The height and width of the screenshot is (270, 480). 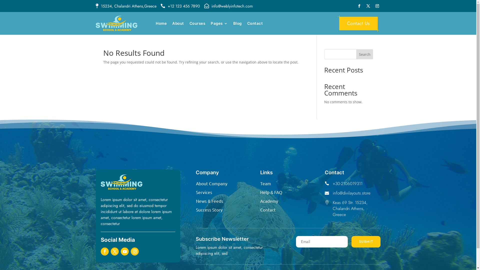 What do you see at coordinates (178, 24) in the screenshot?
I see `About` at bounding box center [178, 24].